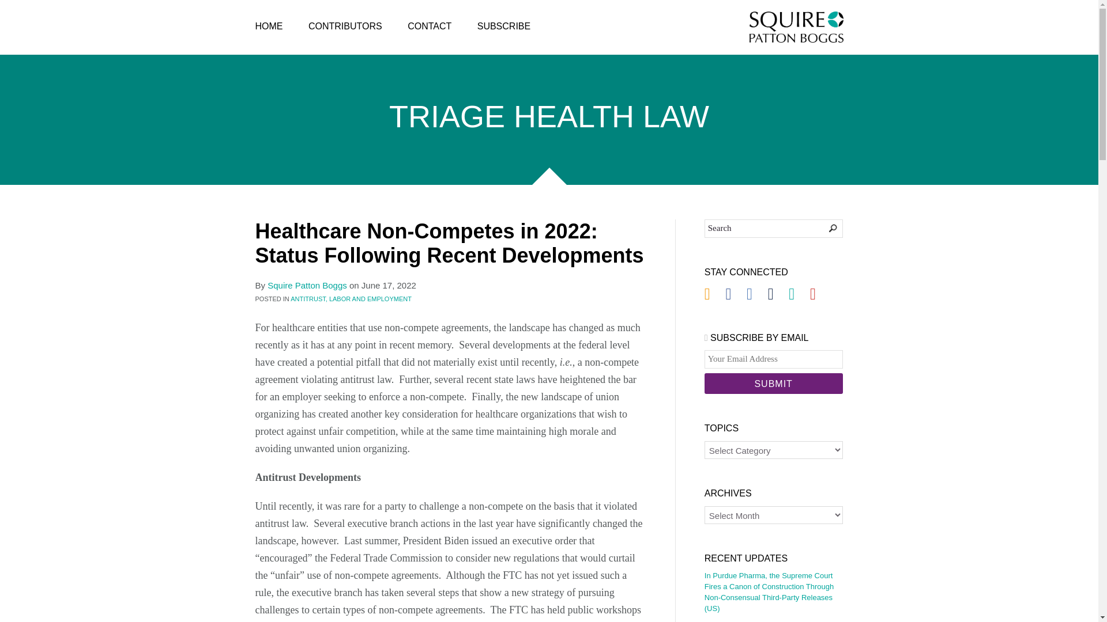 The image size is (1107, 622). What do you see at coordinates (370, 298) in the screenshot?
I see `LABOR AND EMPLOYMENT` at bounding box center [370, 298].